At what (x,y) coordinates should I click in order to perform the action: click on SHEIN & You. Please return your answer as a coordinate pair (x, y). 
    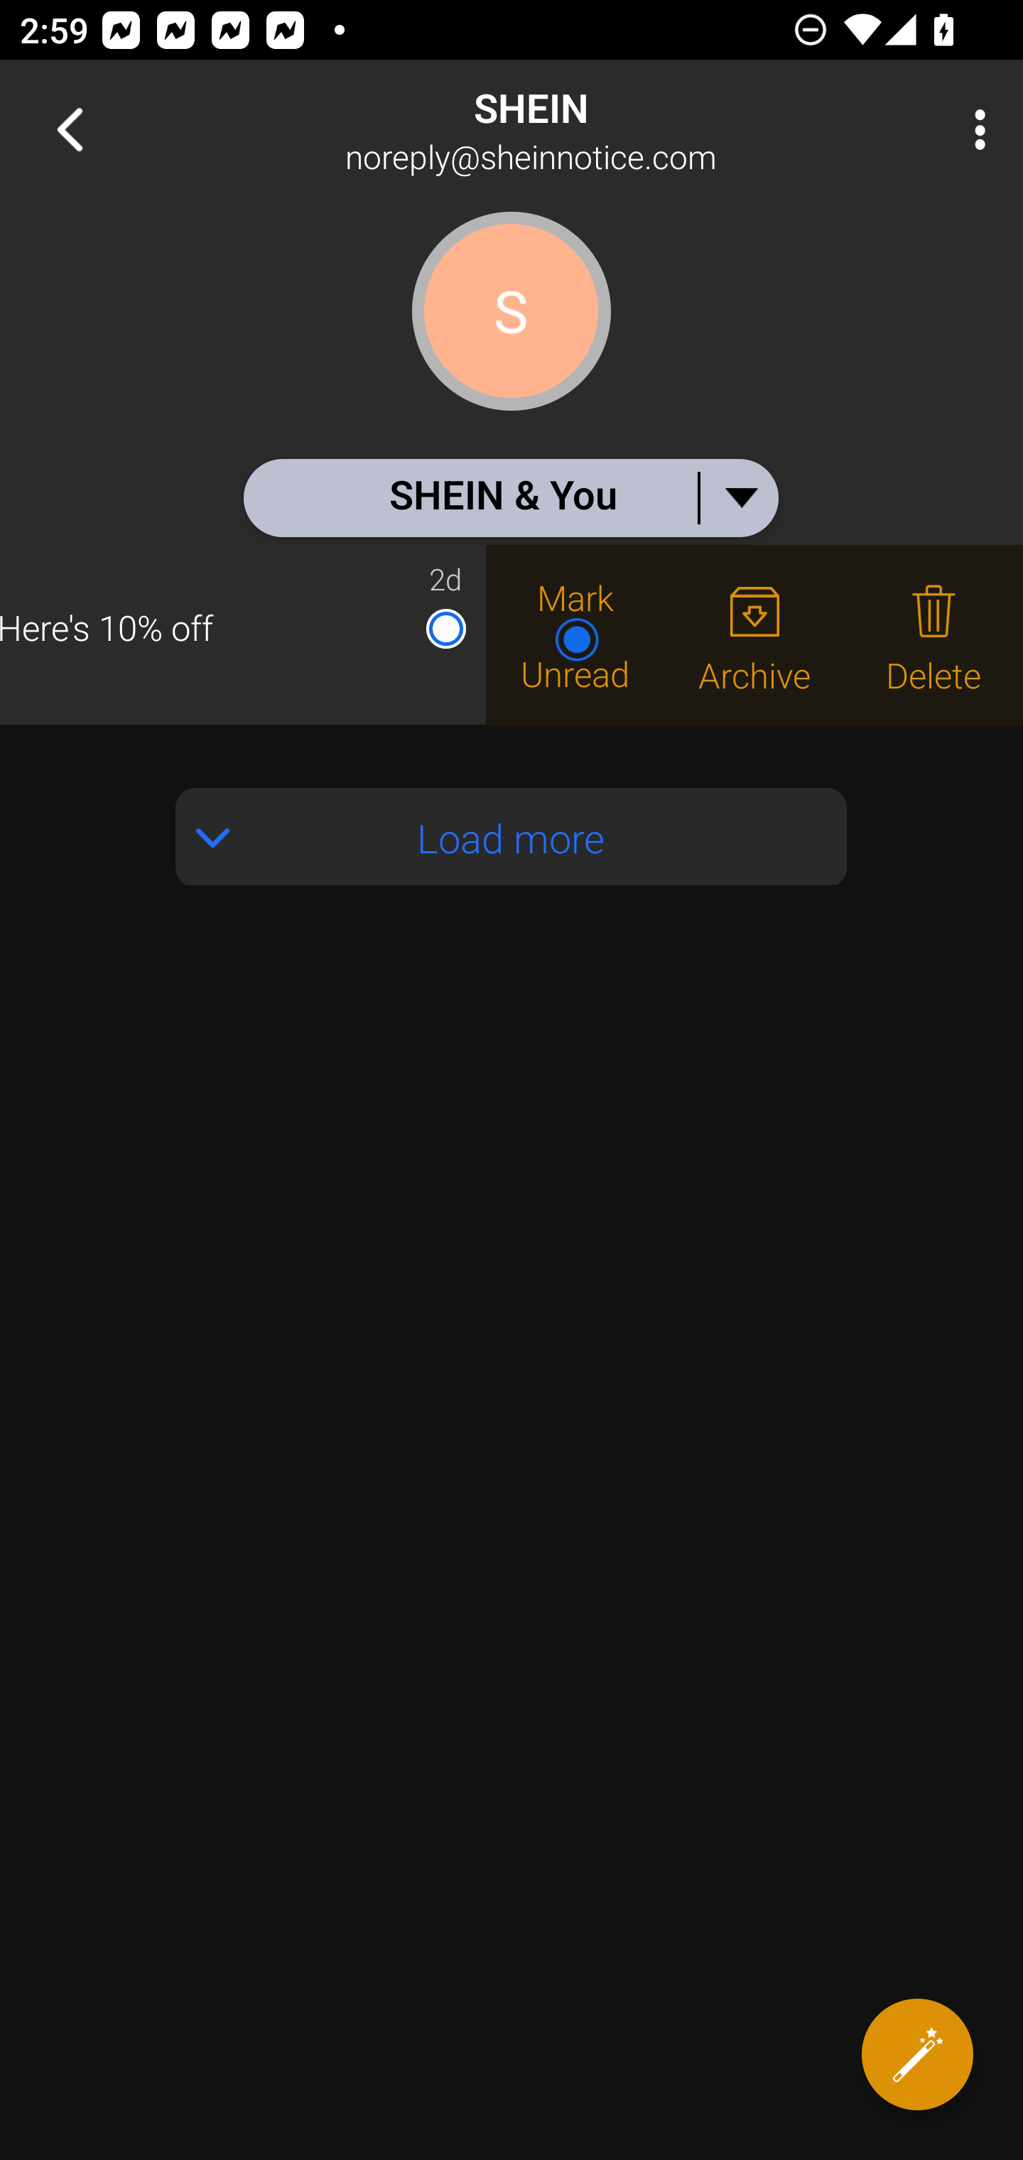
    Looking at the image, I should click on (510, 497).